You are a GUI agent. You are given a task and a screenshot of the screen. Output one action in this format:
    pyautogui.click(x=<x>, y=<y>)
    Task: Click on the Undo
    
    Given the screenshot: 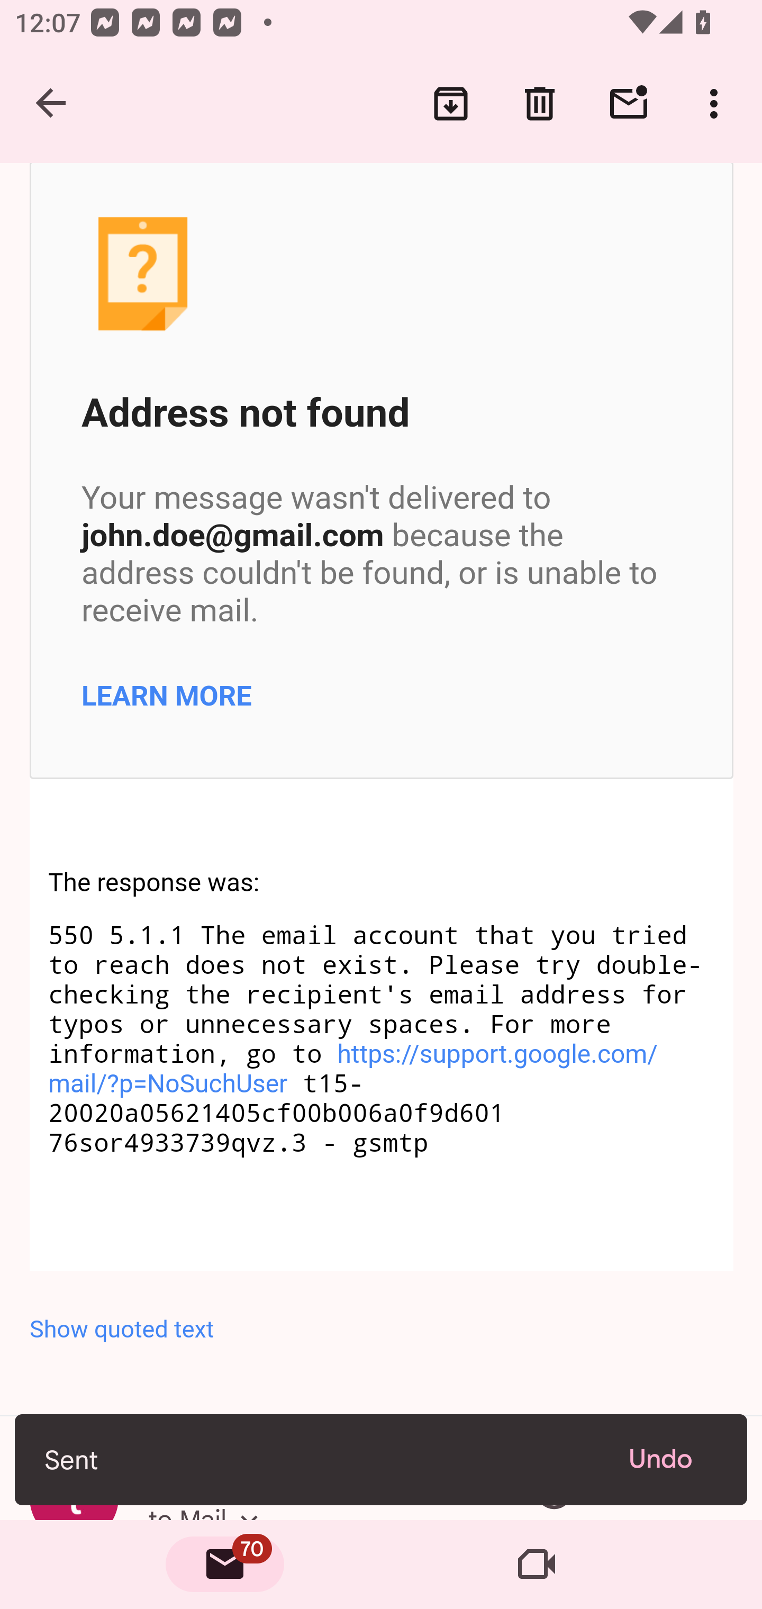 What is the action you would take?
    pyautogui.click(x=673, y=1459)
    